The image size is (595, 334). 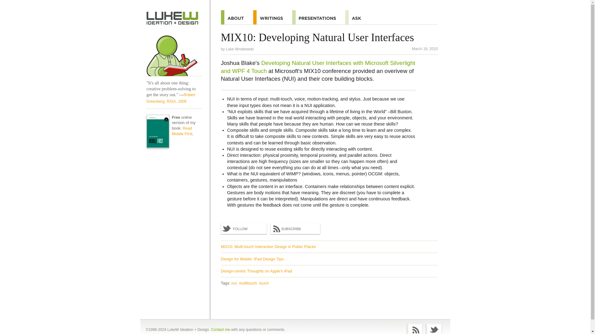 What do you see at coordinates (415, 329) in the screenshot?
I see `Subscribe to News` at bounding box center [415, 329].